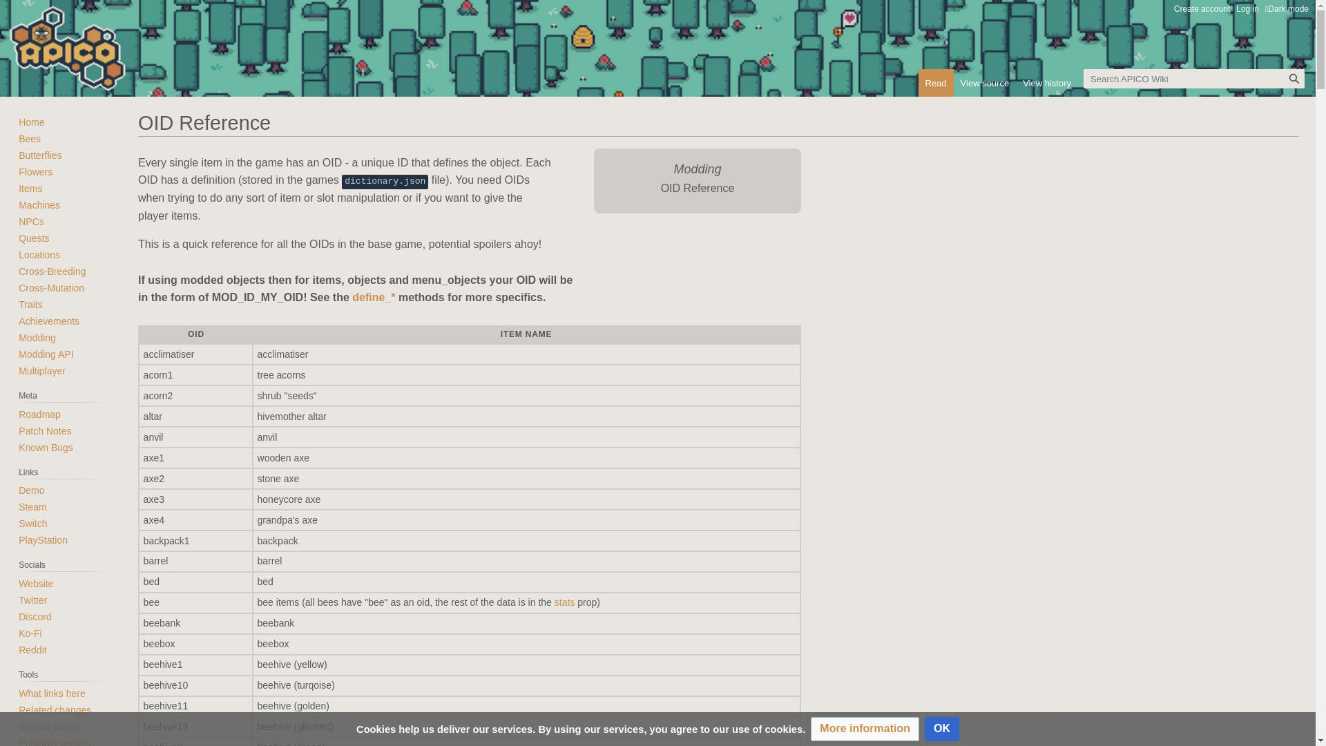 The height and width of the screenshot is (746, 1326). I want to click on Traits, so click(30, 305).